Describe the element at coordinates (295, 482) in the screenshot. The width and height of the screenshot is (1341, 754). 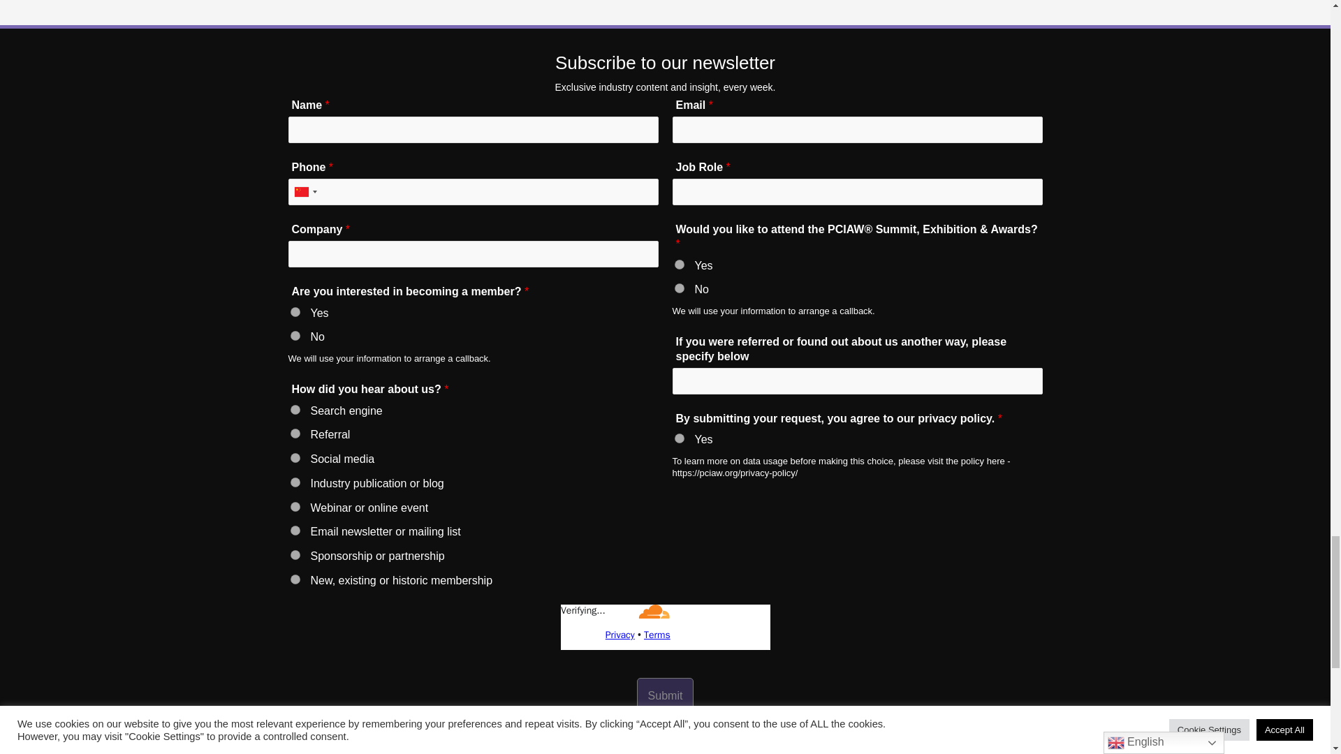
I see `Industry publication or blog` at that location.